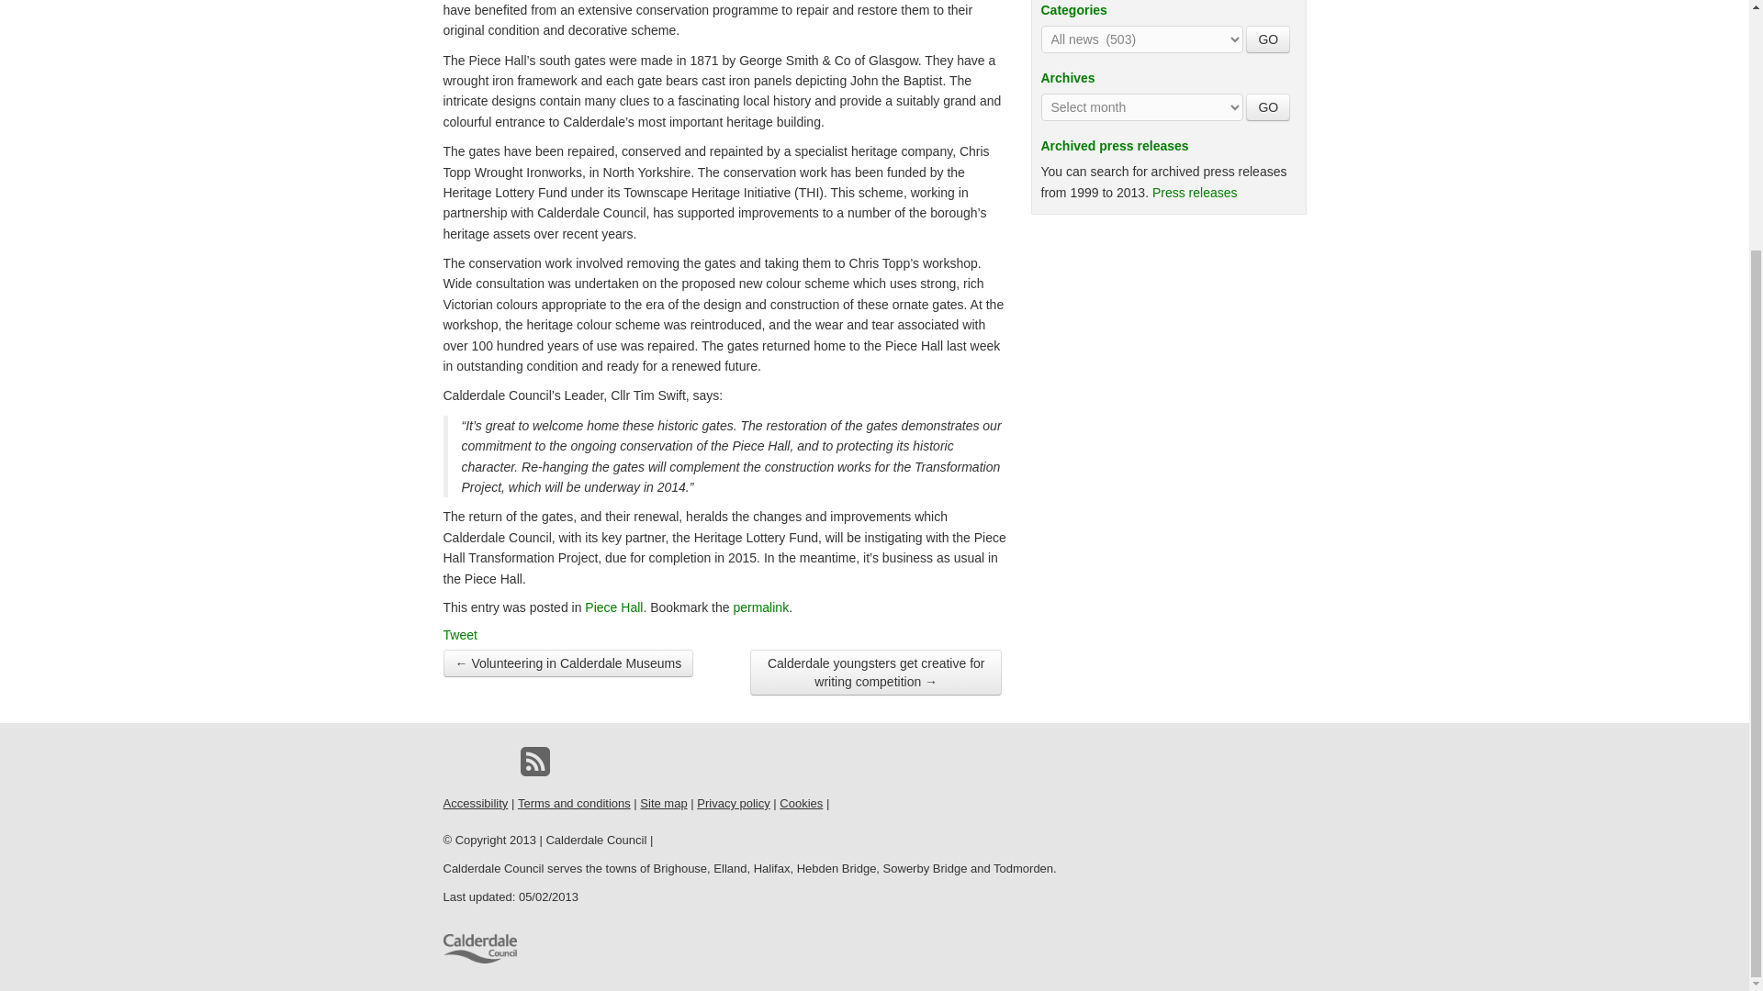  I want to click on GO, so click(1268, 39).